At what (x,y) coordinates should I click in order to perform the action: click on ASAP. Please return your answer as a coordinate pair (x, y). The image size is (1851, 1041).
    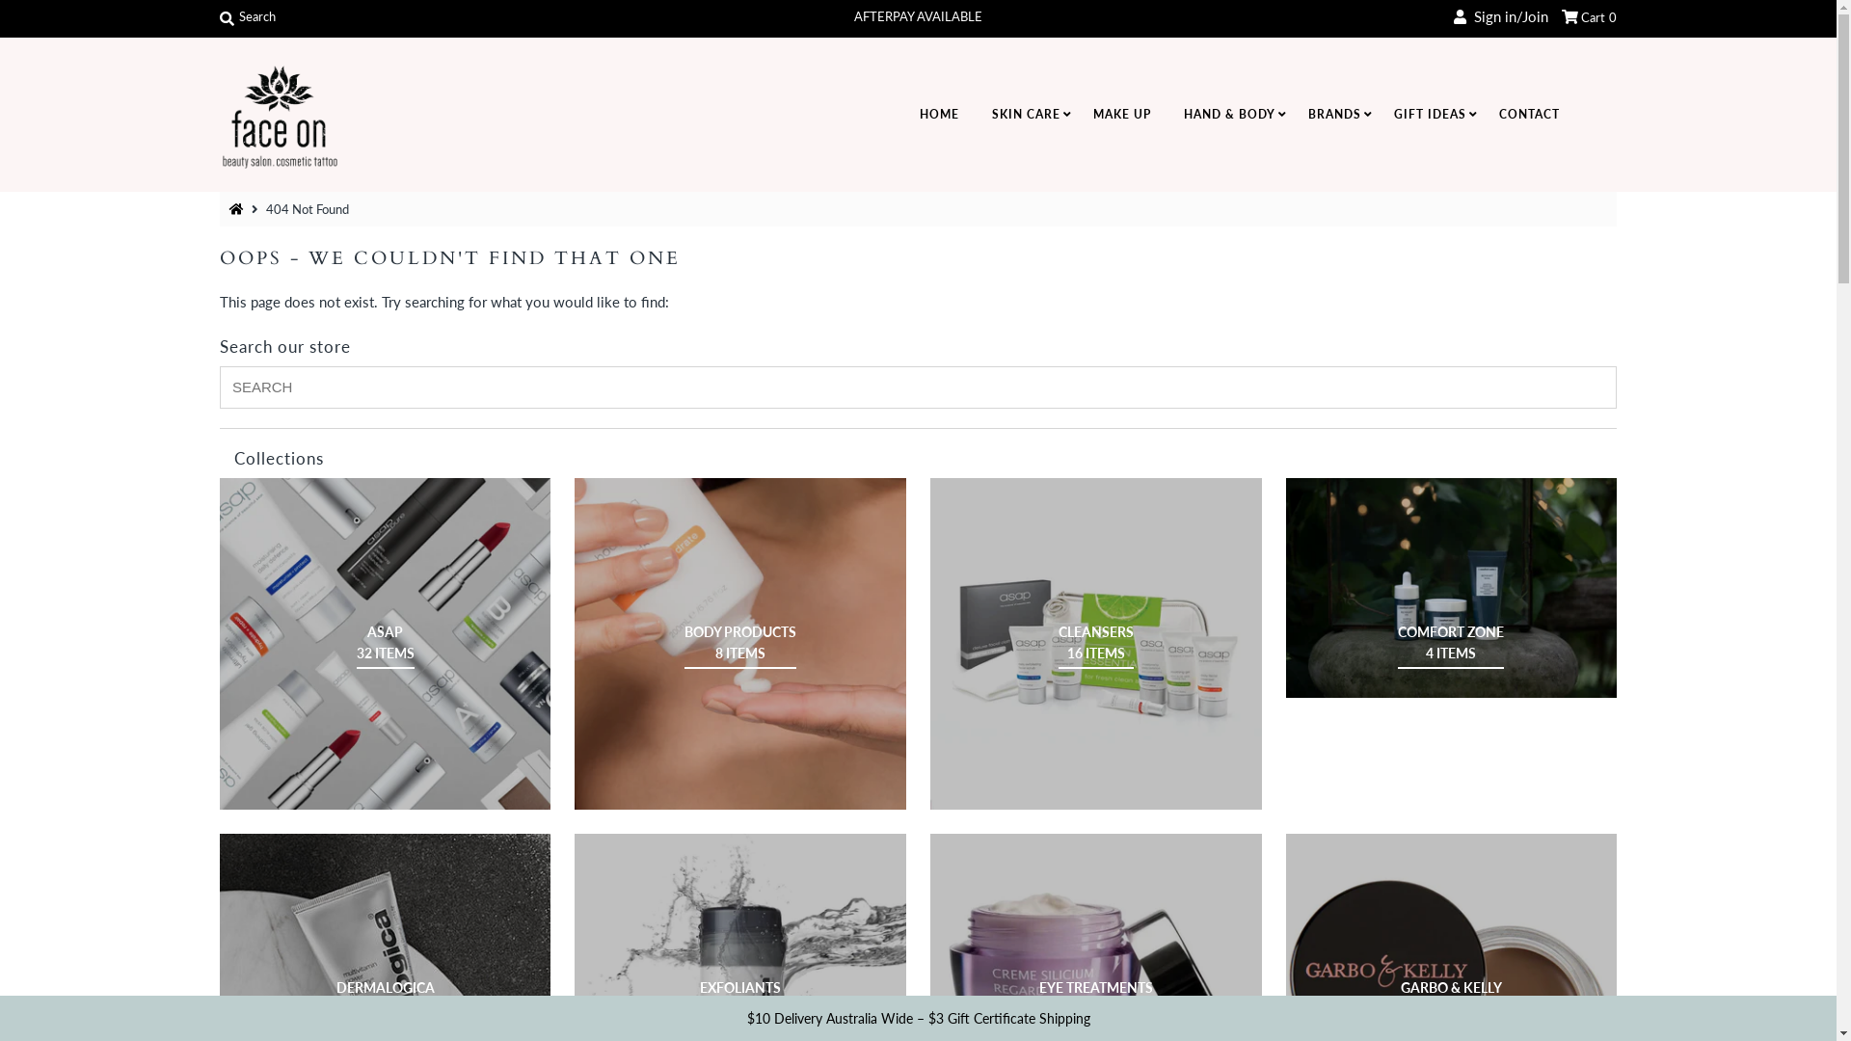
    Looking at the image, I should click on (386, 644).